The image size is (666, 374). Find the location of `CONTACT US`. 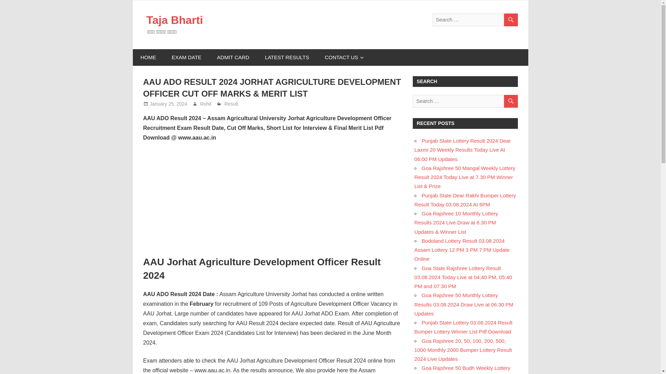

CONTACT US is located at coordinates (344, 57).